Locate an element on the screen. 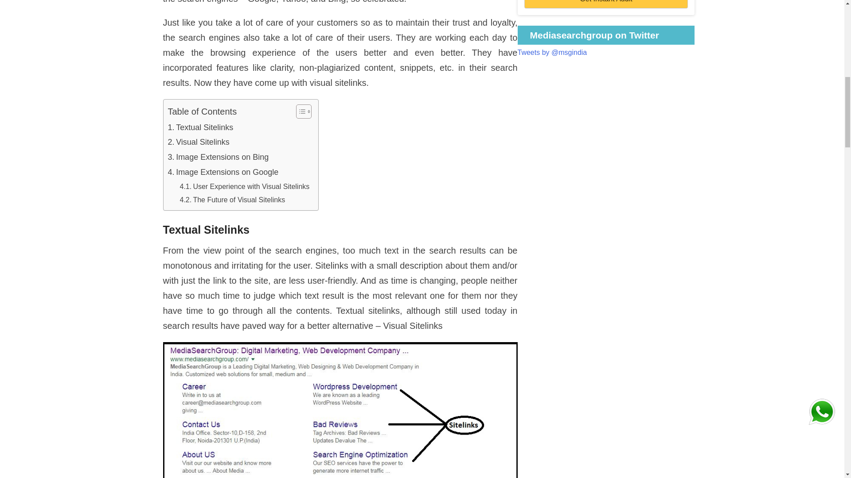 The width and height of the screenshot is (851, 478). Get Instant Audit is located at coordinates (605, 4).